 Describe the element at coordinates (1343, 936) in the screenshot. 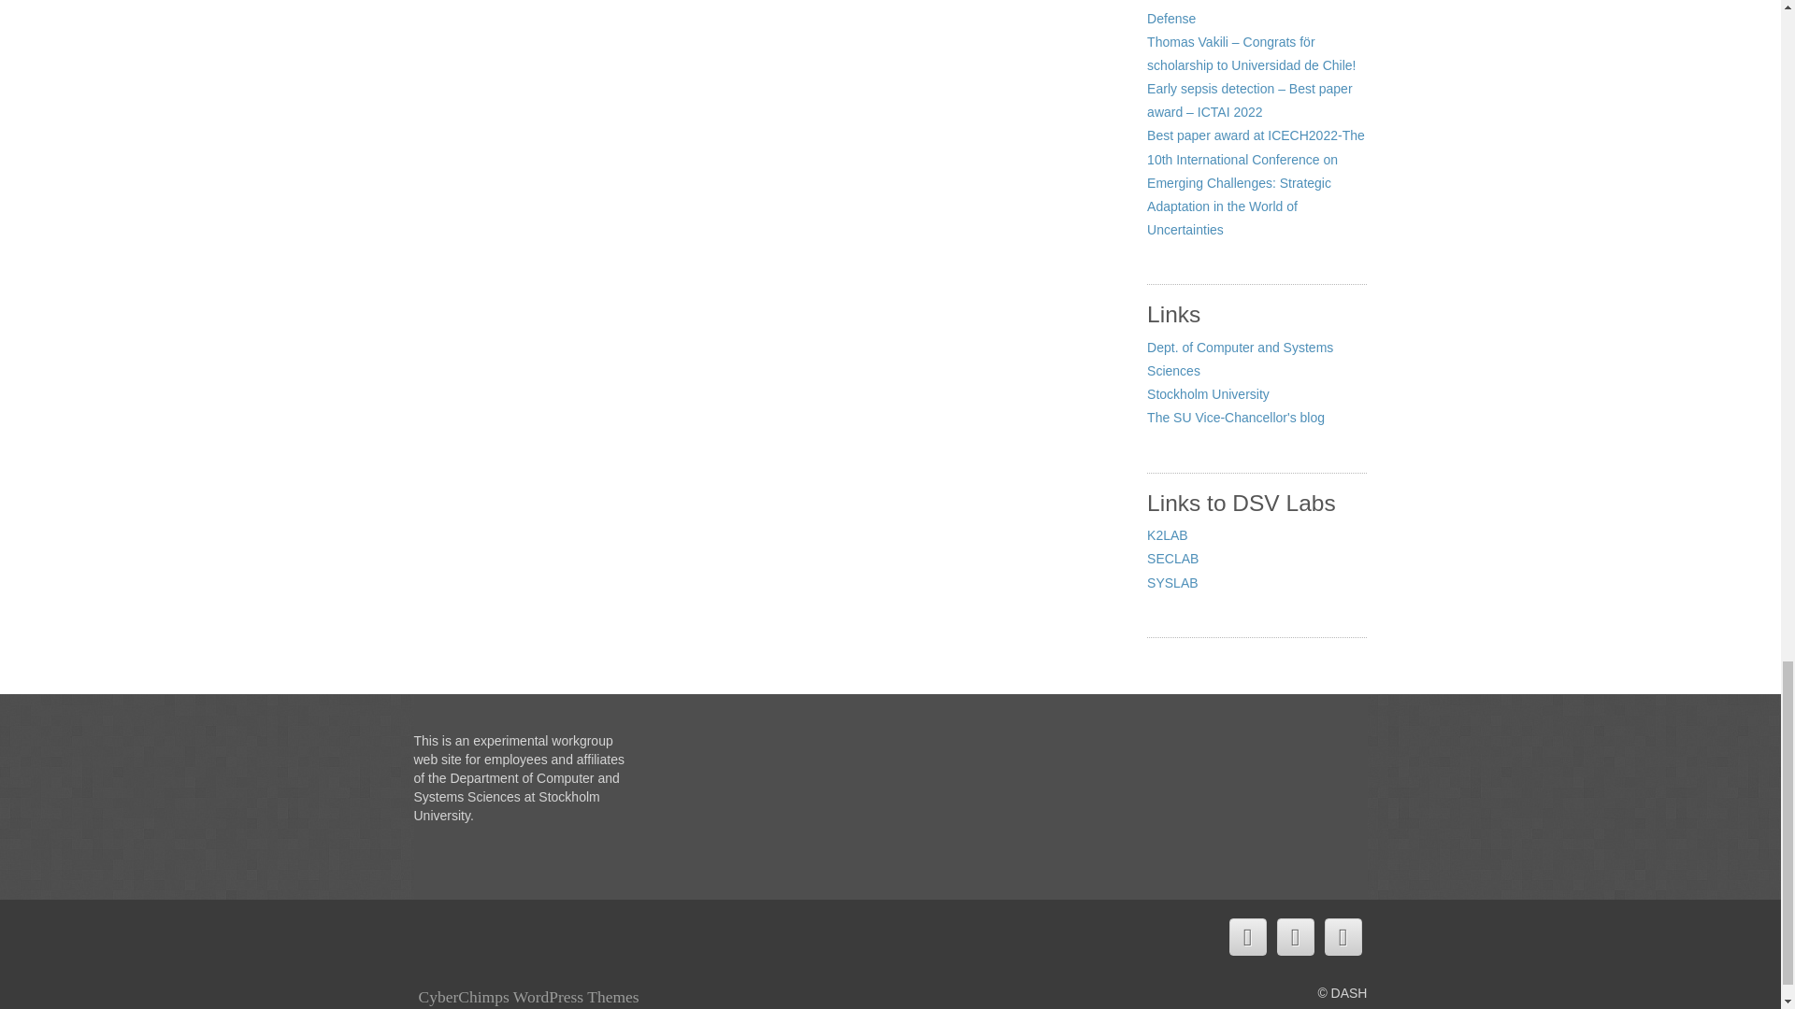

I see `DASH Googleplus` at that location.